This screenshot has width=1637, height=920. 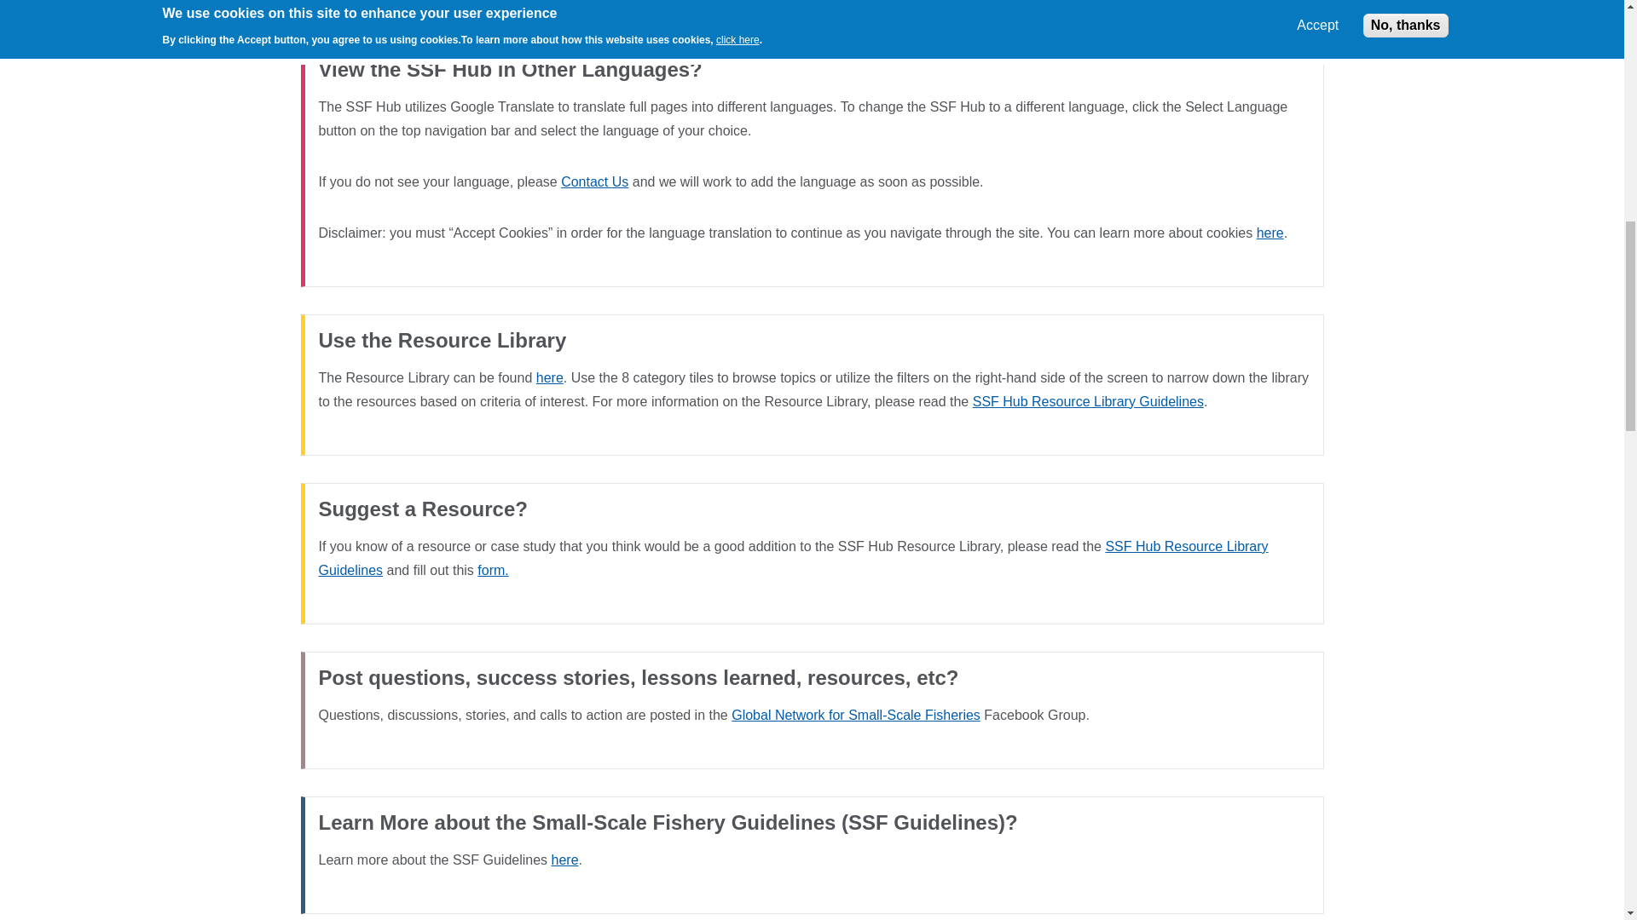 What do you see at coordinates (1270, 232) in the screenshot?
I see `Cookie Notice` at bounding box center [1270, 232].